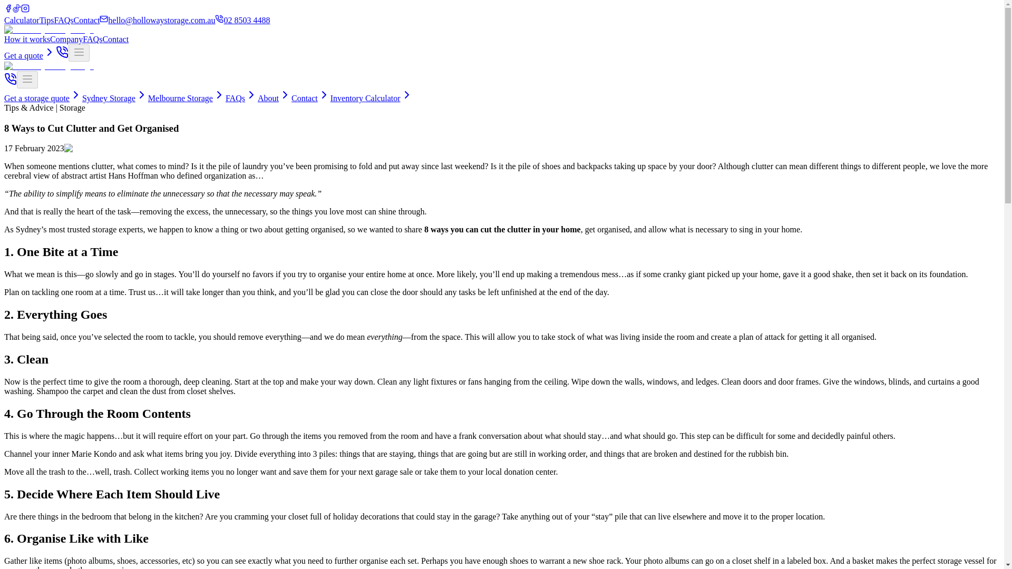 The width and height of the screenshot is (1012, 569). I want to click on FAQs, so click(92, 39).